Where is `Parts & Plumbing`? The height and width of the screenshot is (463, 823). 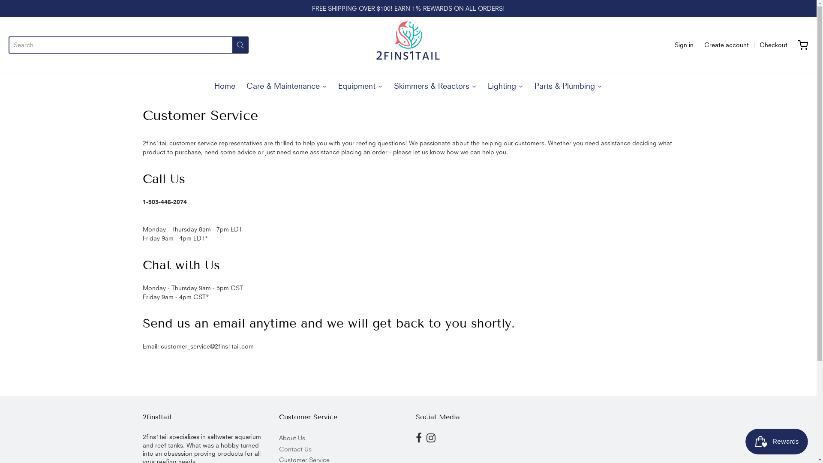
Parts & Plumbing is located at coordinates (568, 84).